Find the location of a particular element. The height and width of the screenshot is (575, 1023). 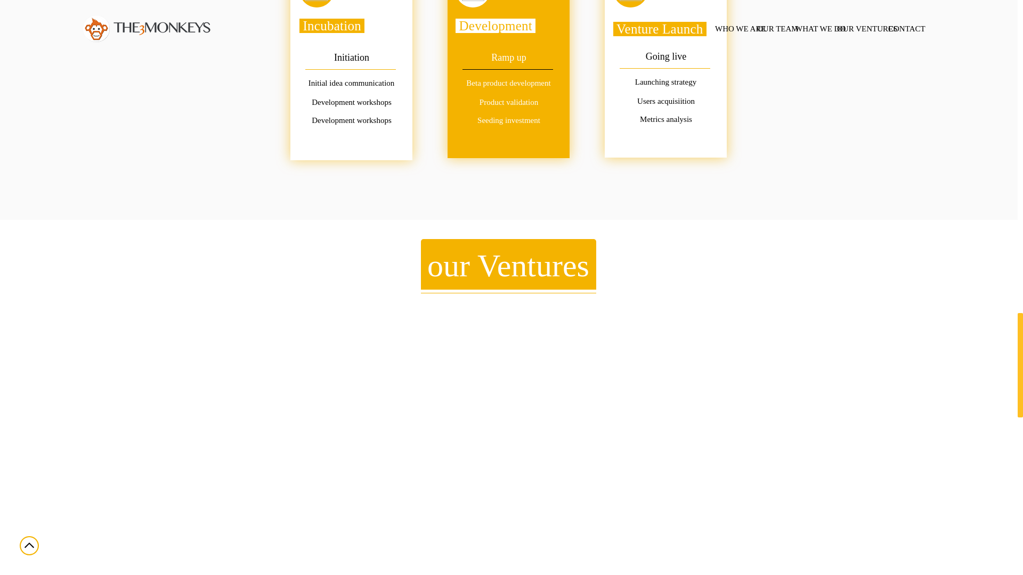

icons8-box-64.png is located at coordinates (316, 1).